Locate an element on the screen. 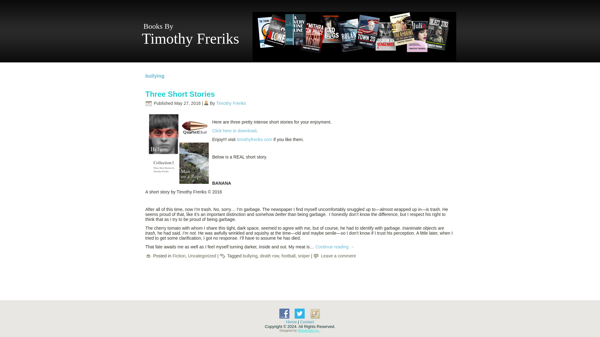  Contact is located at coordinates (307, 321).